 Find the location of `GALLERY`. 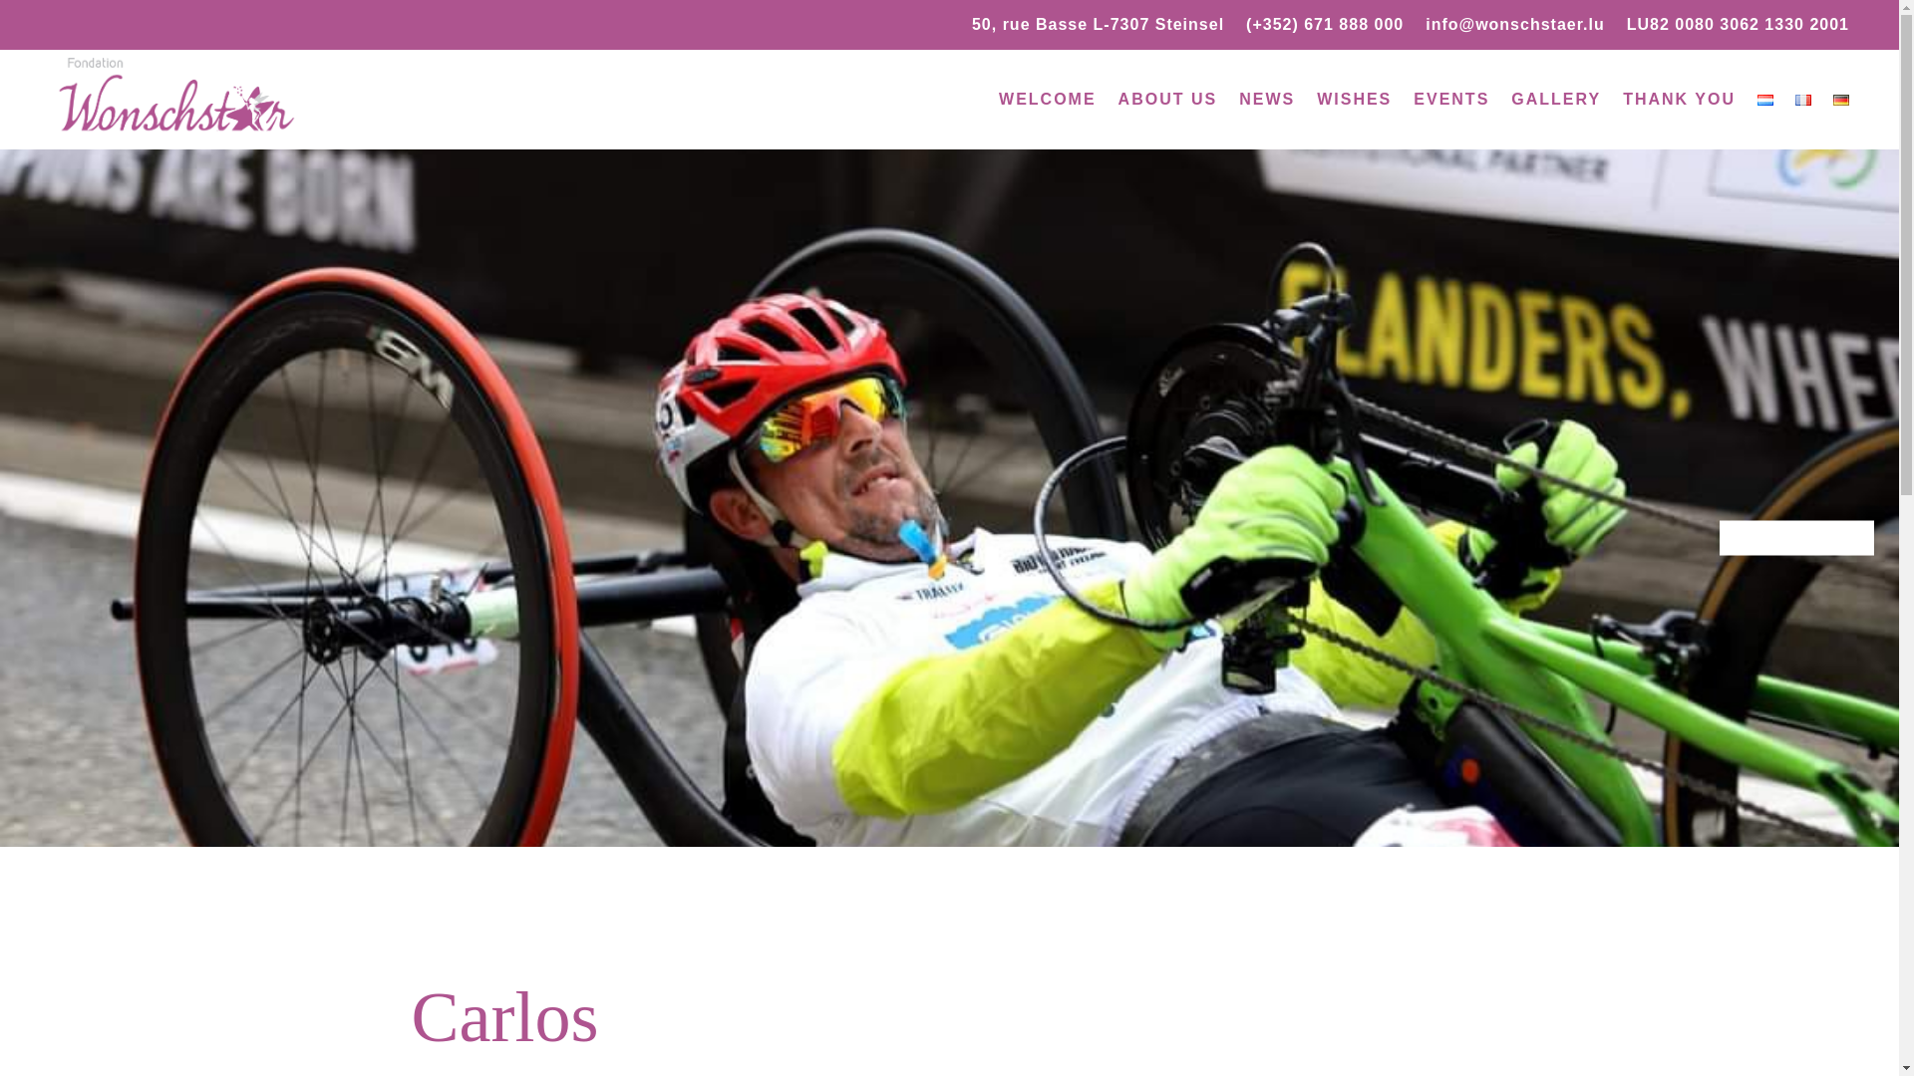

GALLERY is located at coordinates (1555, 100).